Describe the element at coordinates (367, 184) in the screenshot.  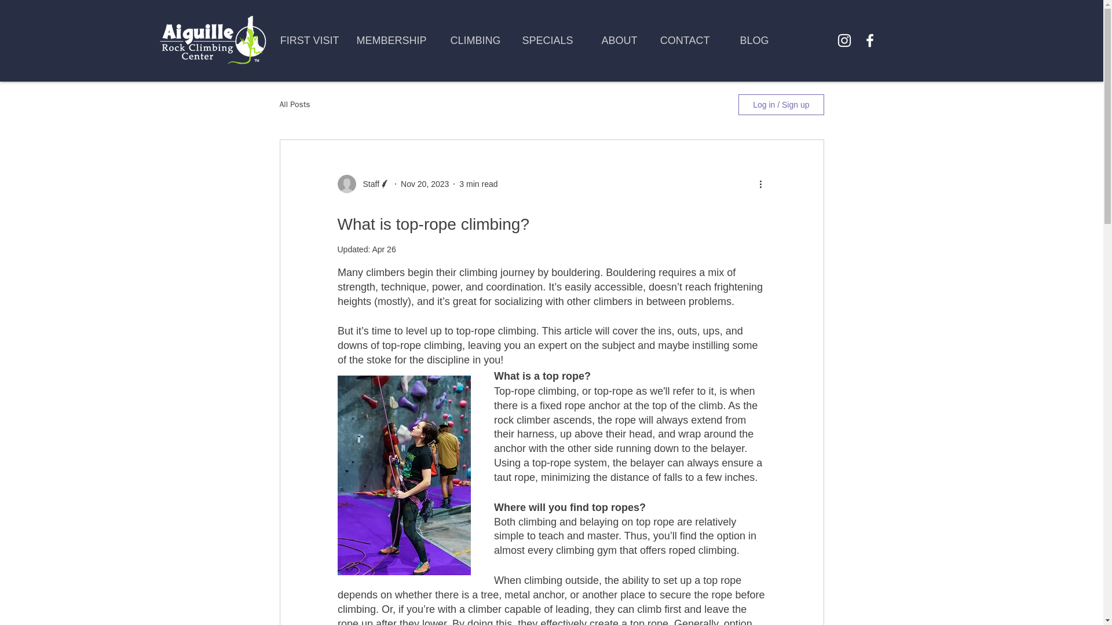
I see `Staff` at that location.